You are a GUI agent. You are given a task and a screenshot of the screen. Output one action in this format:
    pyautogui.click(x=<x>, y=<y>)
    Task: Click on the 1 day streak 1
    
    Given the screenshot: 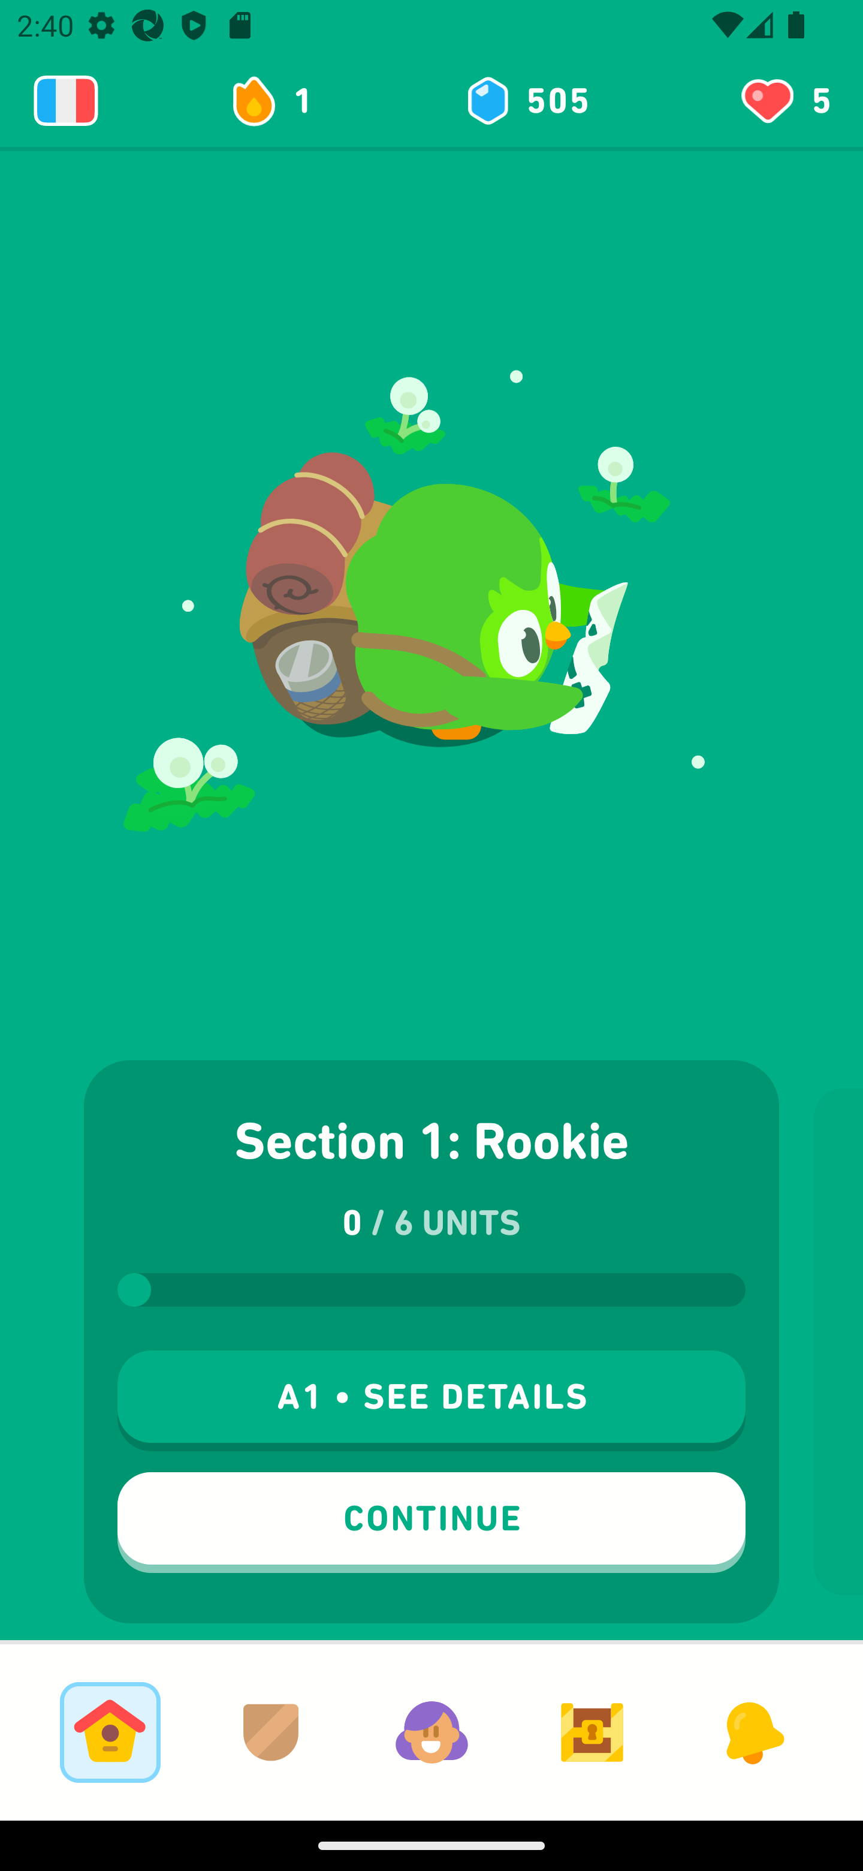 What is the action you would take?
    pyautogui.click(x=282, y=101)
    